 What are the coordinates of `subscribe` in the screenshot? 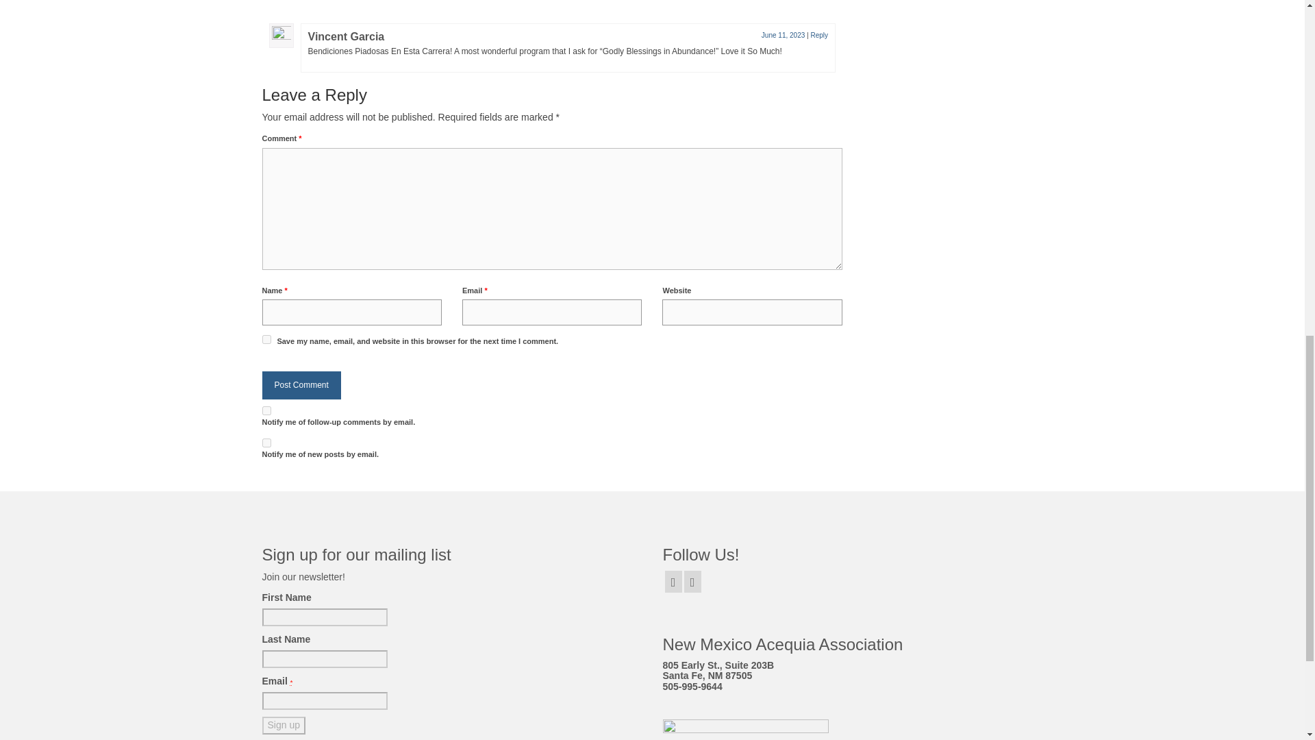 It's located at (266, 410).